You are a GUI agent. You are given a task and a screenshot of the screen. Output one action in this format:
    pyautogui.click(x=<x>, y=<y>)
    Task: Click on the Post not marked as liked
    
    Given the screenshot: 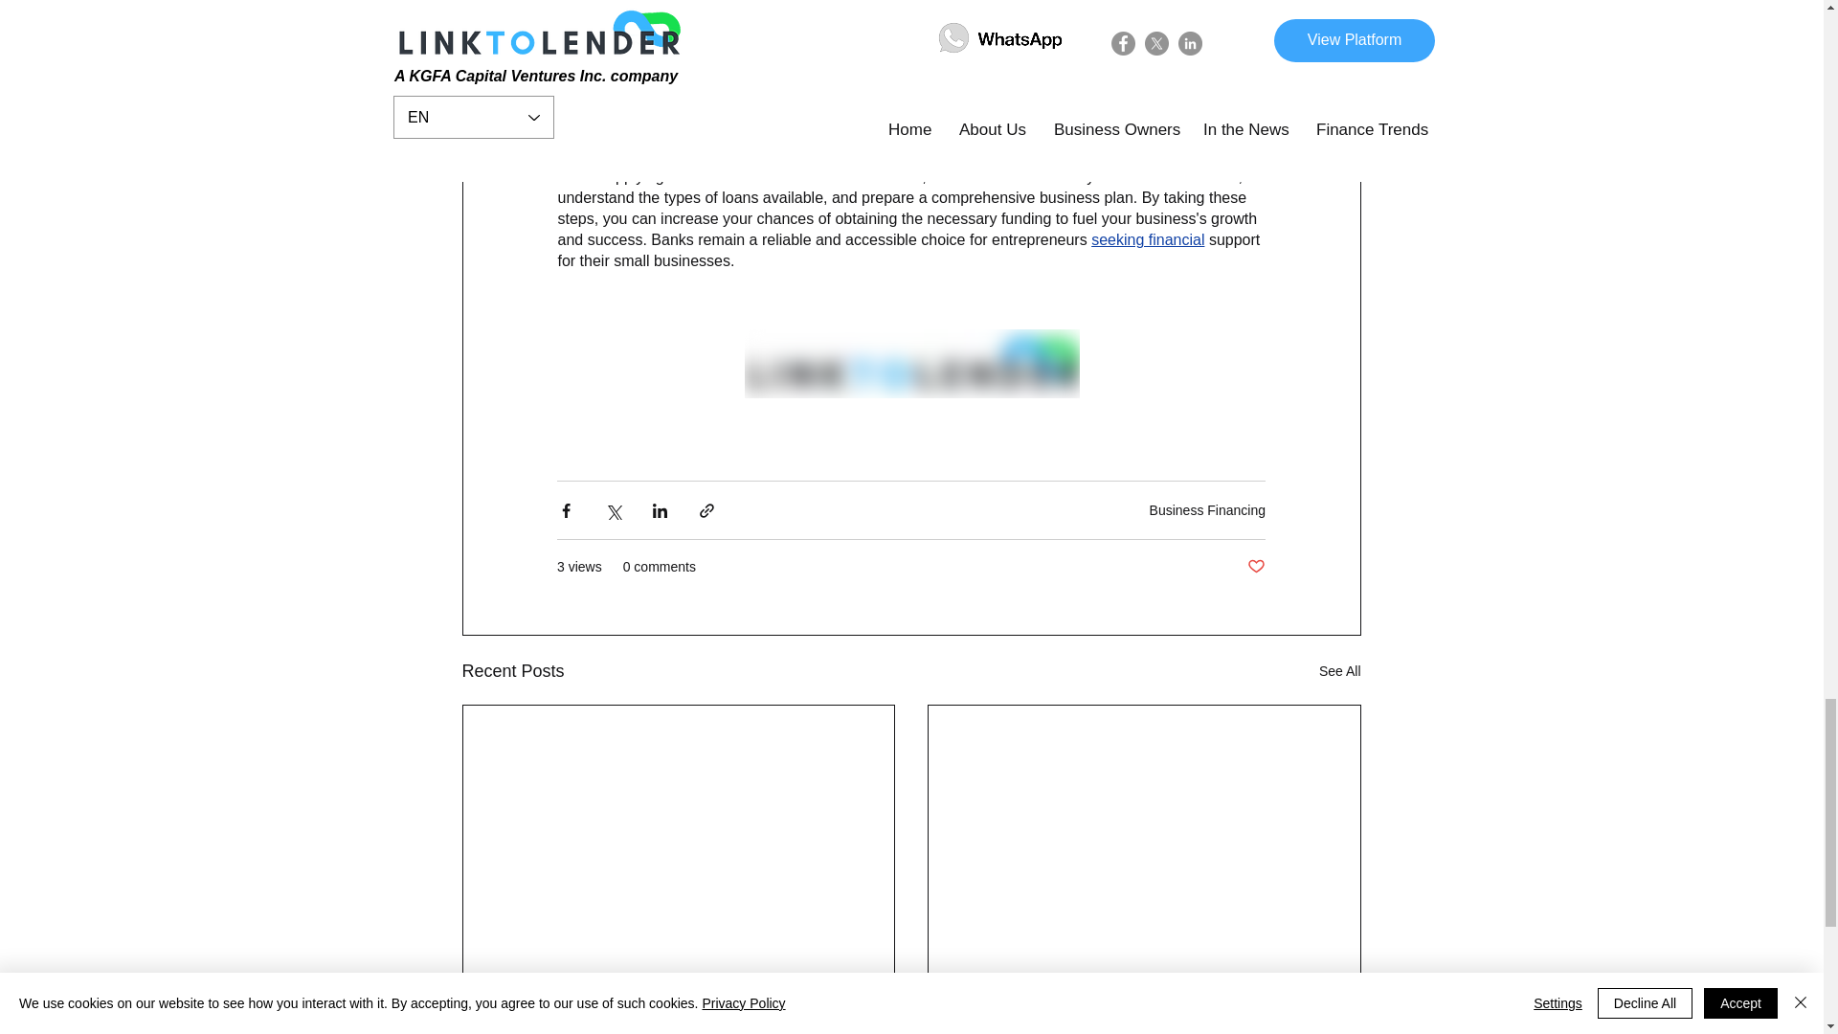 What is the action you would take?
    pyautogui.click(x=1256, y=567)
    